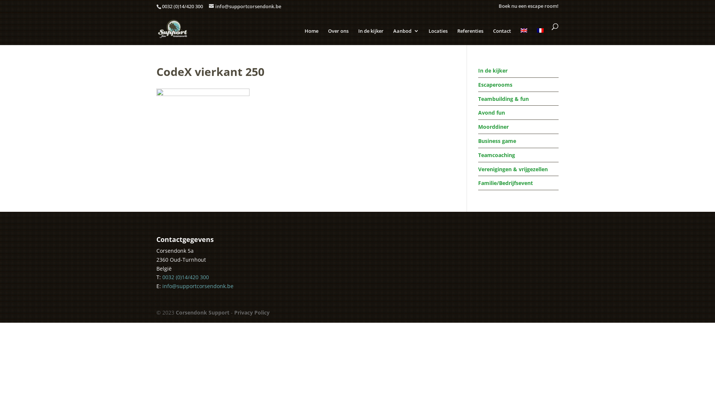 This screenshot has width=715, height=402. Describe the element at coordinates (503, 99) in the screenshot. I see `Teambuilding & fun` at that location.